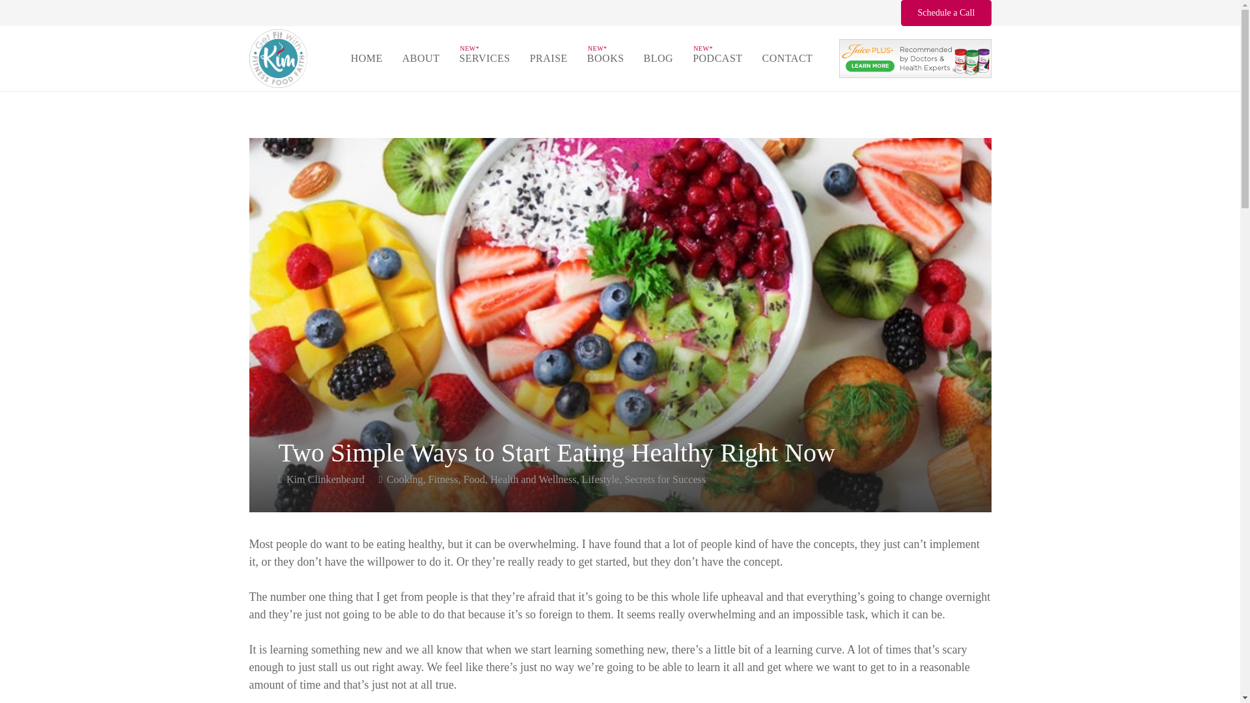 Image resolution: width=1250 pixels, height=703 pixels. Describe the element at coordinates (421, 58) in the screenshot. I see `ABOUT` at that location.